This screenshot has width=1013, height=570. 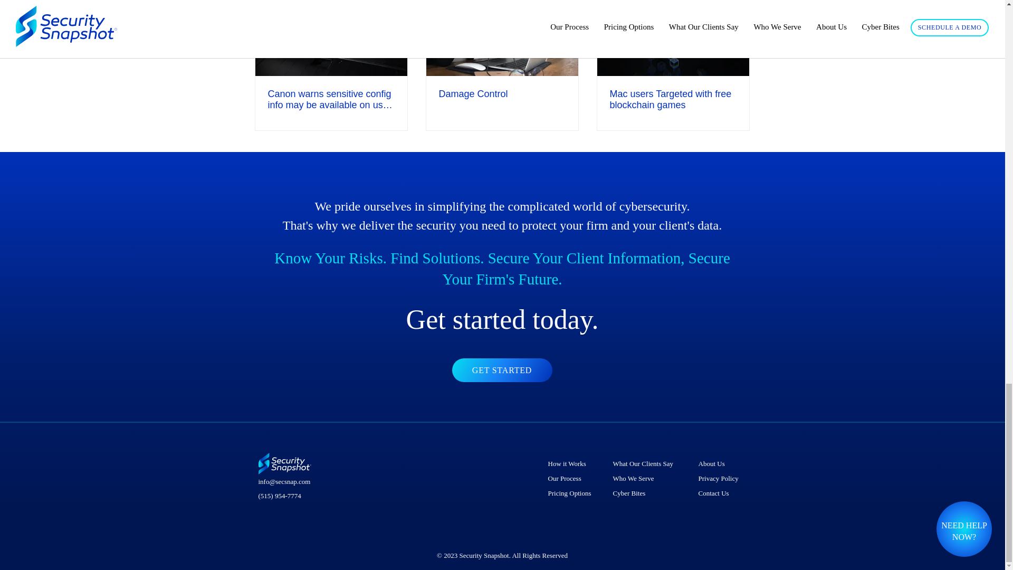 What do you see at coordinates (502, 370) in the screenshot?
I see `GET STARTED` at bounding box center [502, 370].